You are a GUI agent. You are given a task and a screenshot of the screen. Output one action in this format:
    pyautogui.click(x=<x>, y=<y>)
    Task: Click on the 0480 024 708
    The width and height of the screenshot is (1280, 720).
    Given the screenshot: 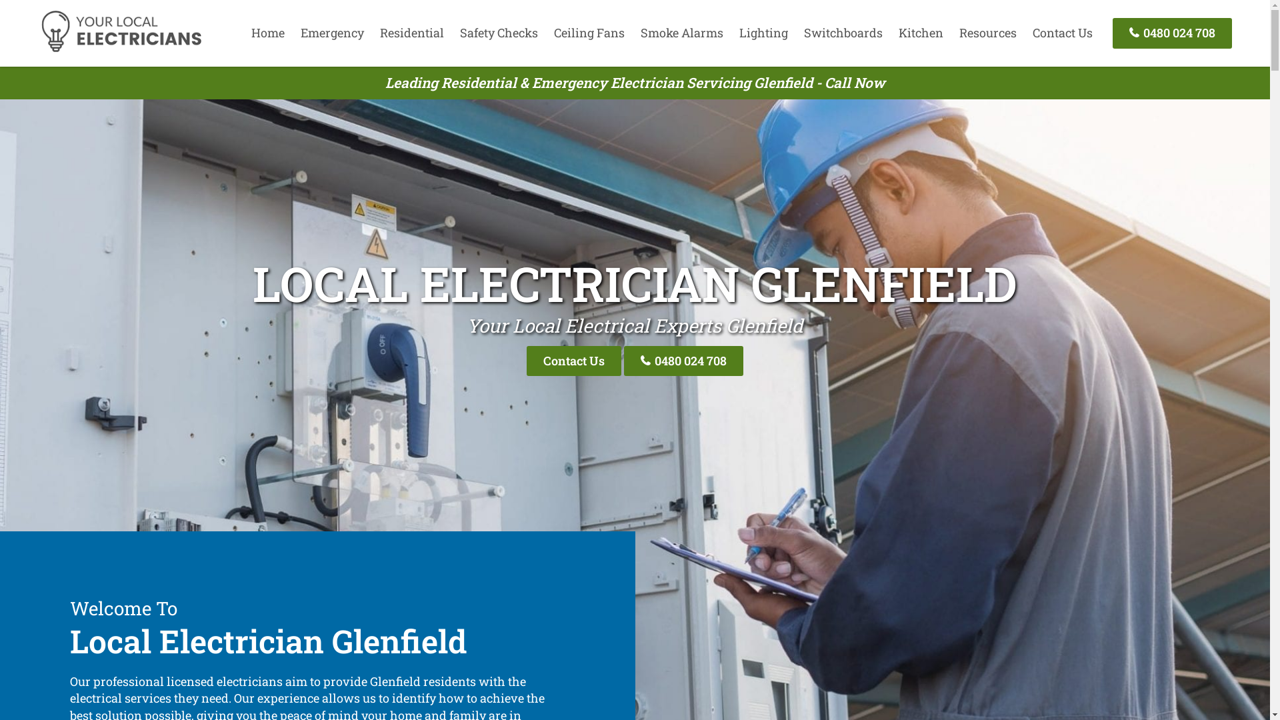 What is the action you would take?
    pyautogui.click(x=684, y=361)
    